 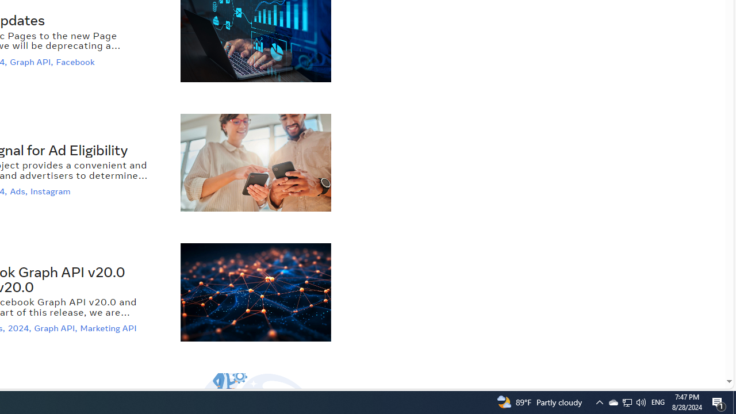 What do you see at coordinates (110, 329) in the screenshot?
I see `Marketing API` at bounding box center [110, 329].